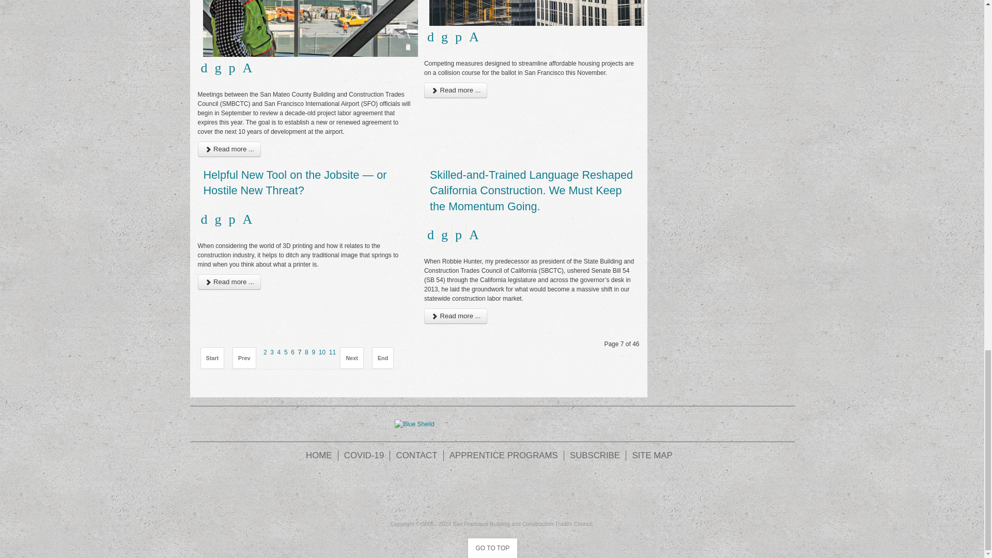  Describe the element at coordinates (212, 358) in the screenshot. I see `Start` at that location.